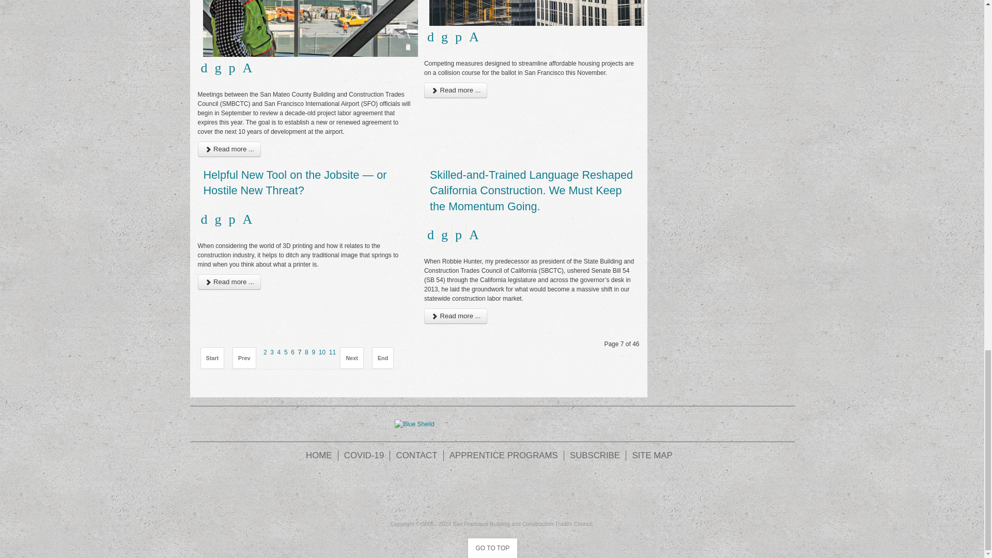  Describe the element at coordinates (212, 358) in the screenshot. I see `Start` at that location.